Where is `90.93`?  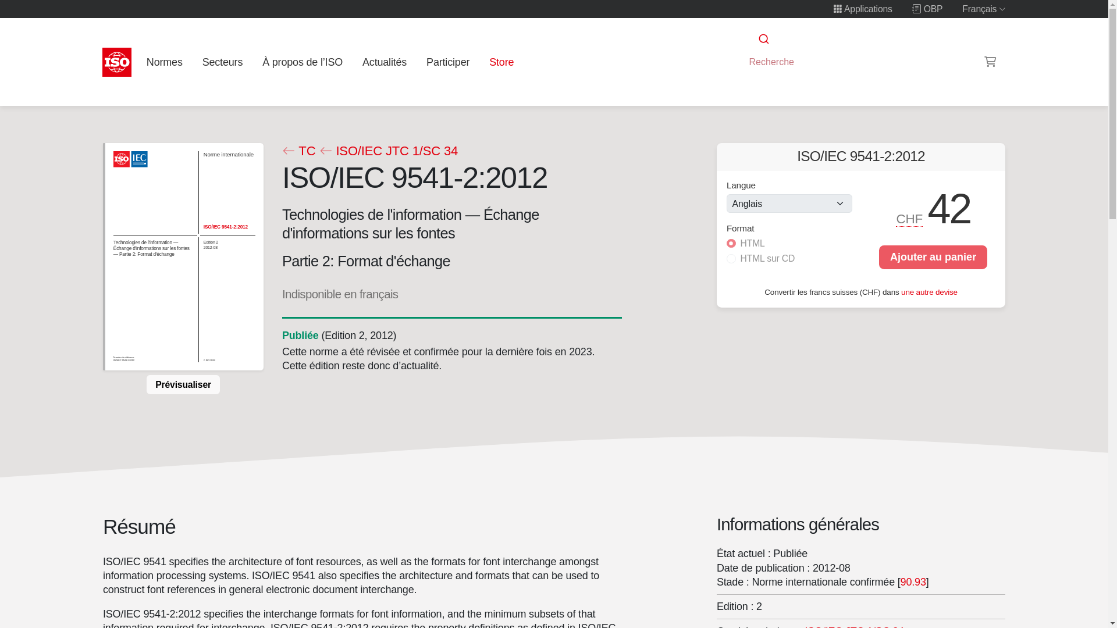 90.93 is located at coordinates (913, 581).